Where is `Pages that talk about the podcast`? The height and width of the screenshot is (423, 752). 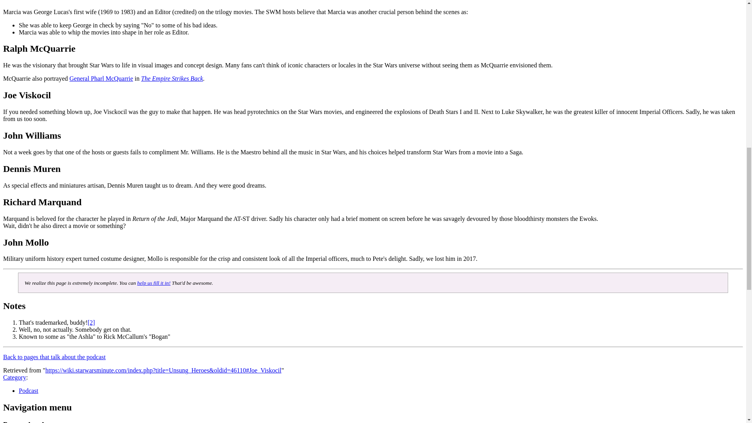
Pages that talk about the podcast is located at coordinates (54, 357).